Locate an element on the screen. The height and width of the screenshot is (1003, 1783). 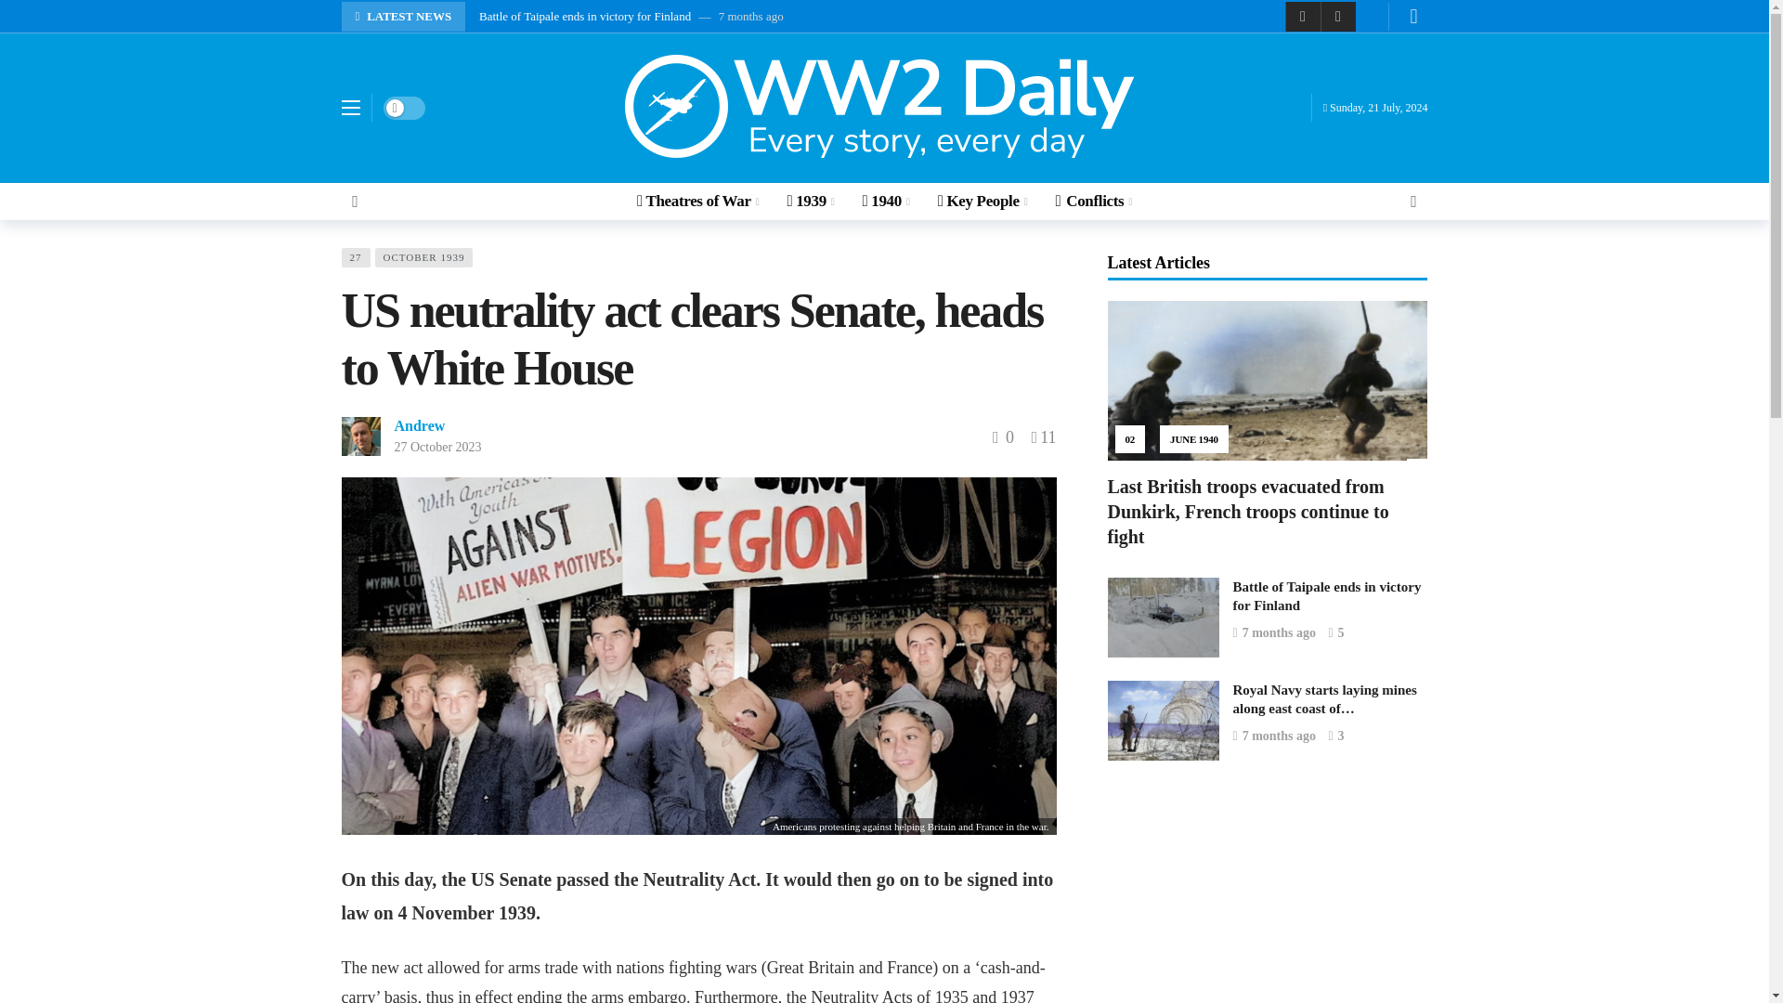
Theatres of War is located at coordinates (696, 201).